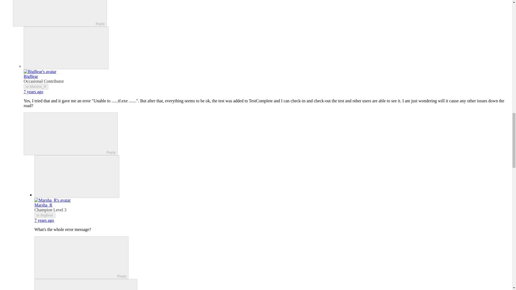 The height and width of the screenshot is (290, 516). Describe the element at coordinates (86, 284) in the screenshot. I see `Show More` at that location.